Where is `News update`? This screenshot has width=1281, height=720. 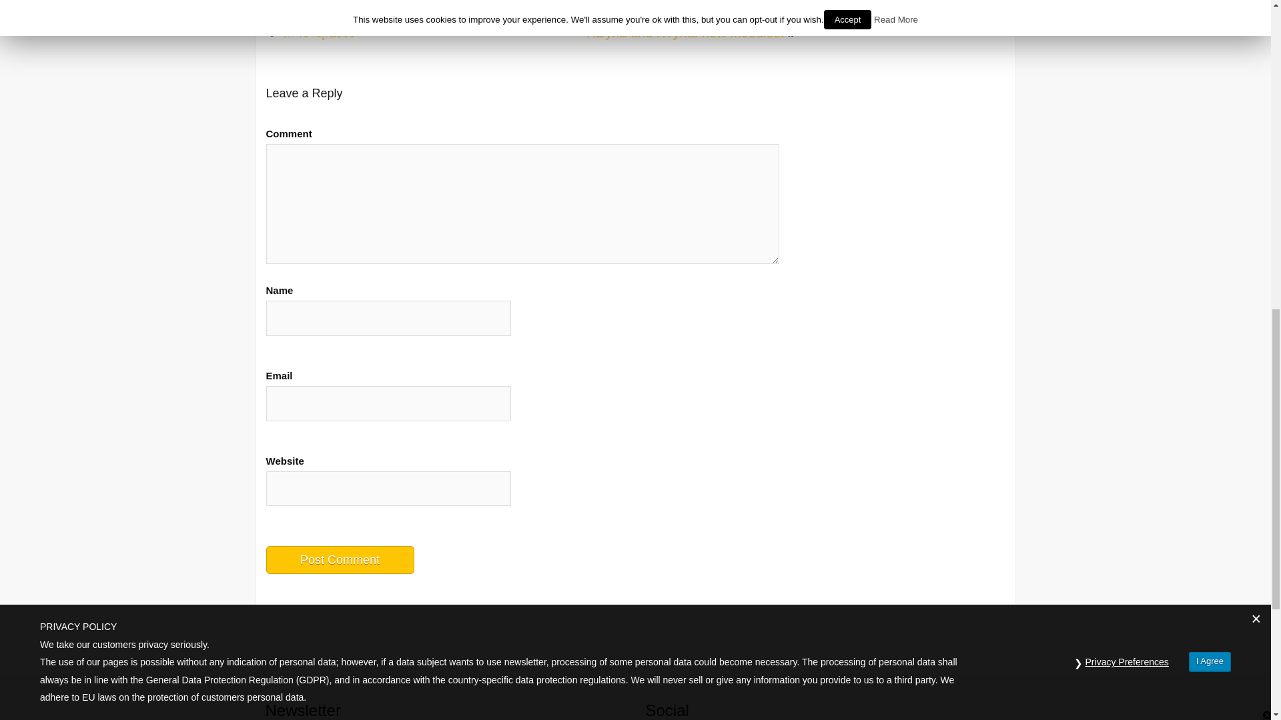
News update is located at coordinates (315, 32).